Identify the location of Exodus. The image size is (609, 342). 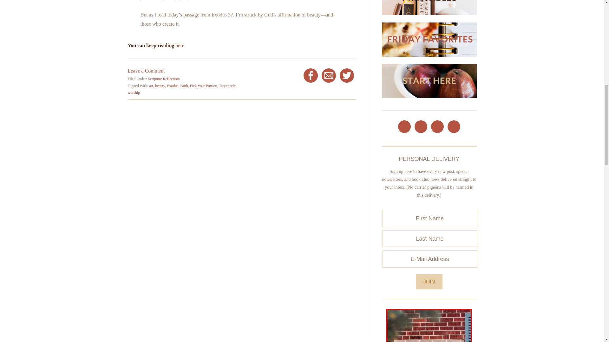
(173, 85).